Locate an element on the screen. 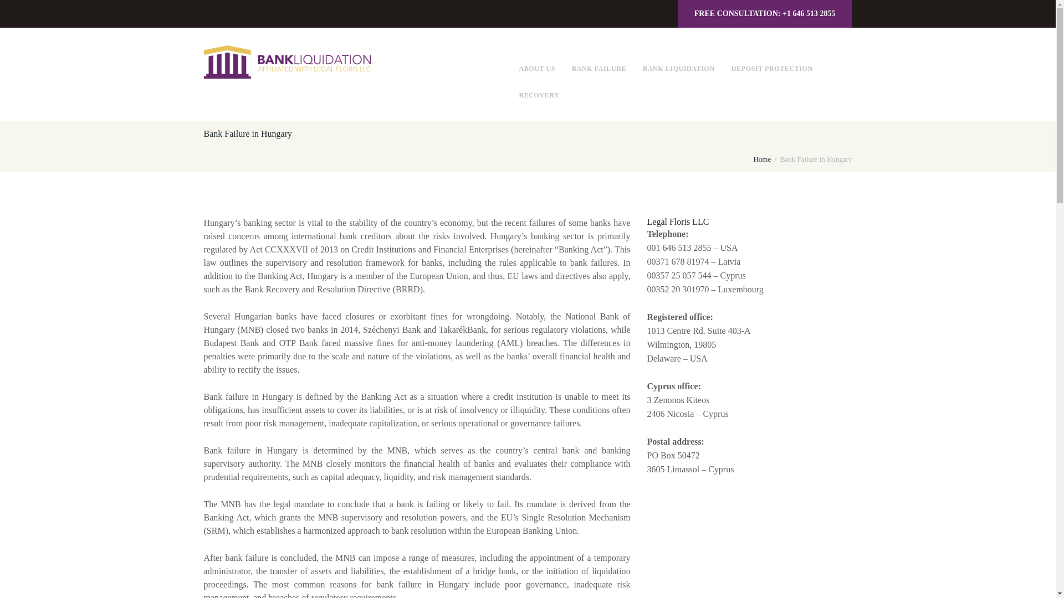 This screenshot has width=1064, height=598. BANK LIQUIDATION is located at coordinates (678, 69).